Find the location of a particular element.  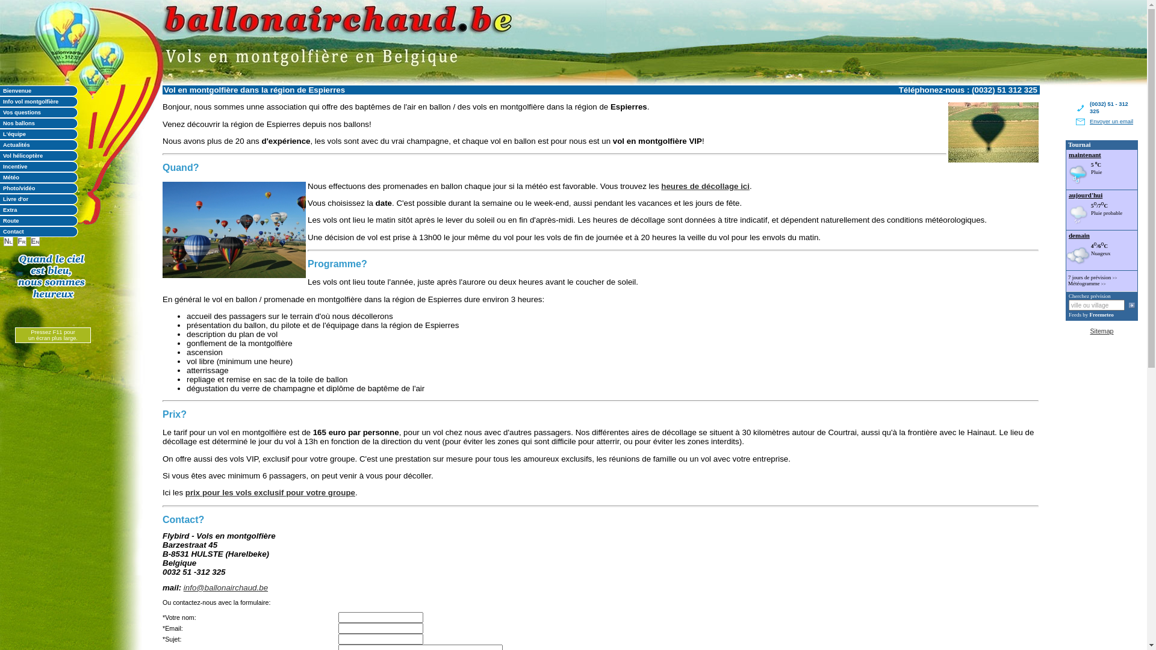

Nl is located at coordinates (8, 241).